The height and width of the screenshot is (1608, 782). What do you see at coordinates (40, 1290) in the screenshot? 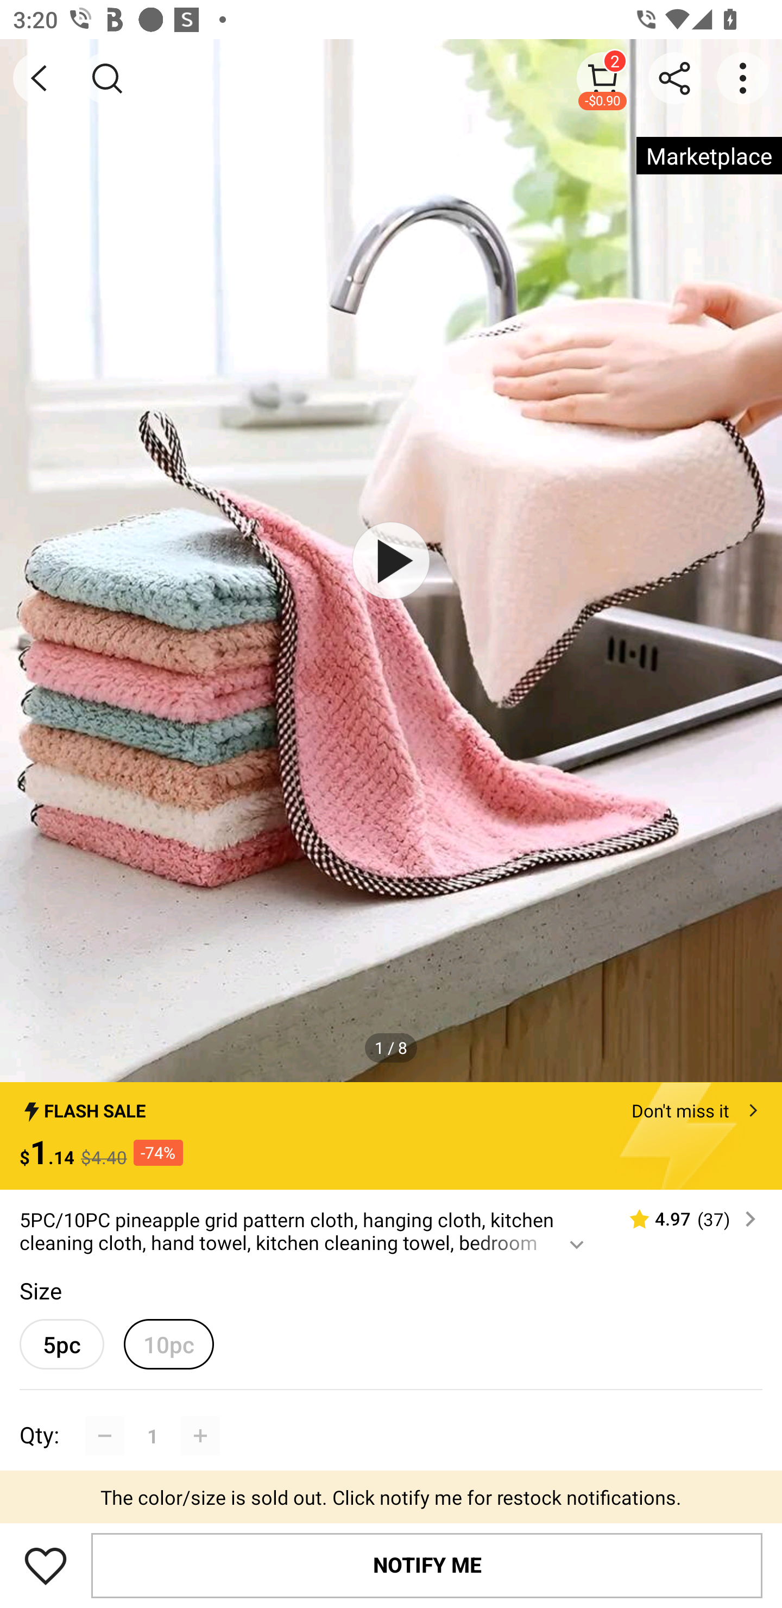
I see `Size` at bounding box center [40, 1290].